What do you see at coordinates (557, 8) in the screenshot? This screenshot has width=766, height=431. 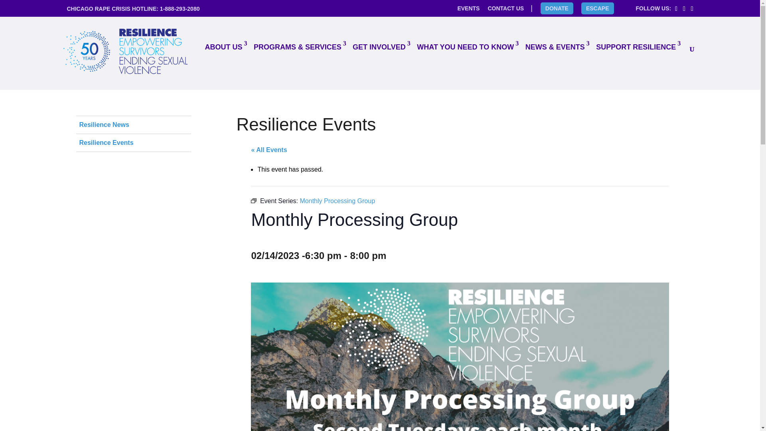 I see `DONATE` at bounding box center [557, 8].